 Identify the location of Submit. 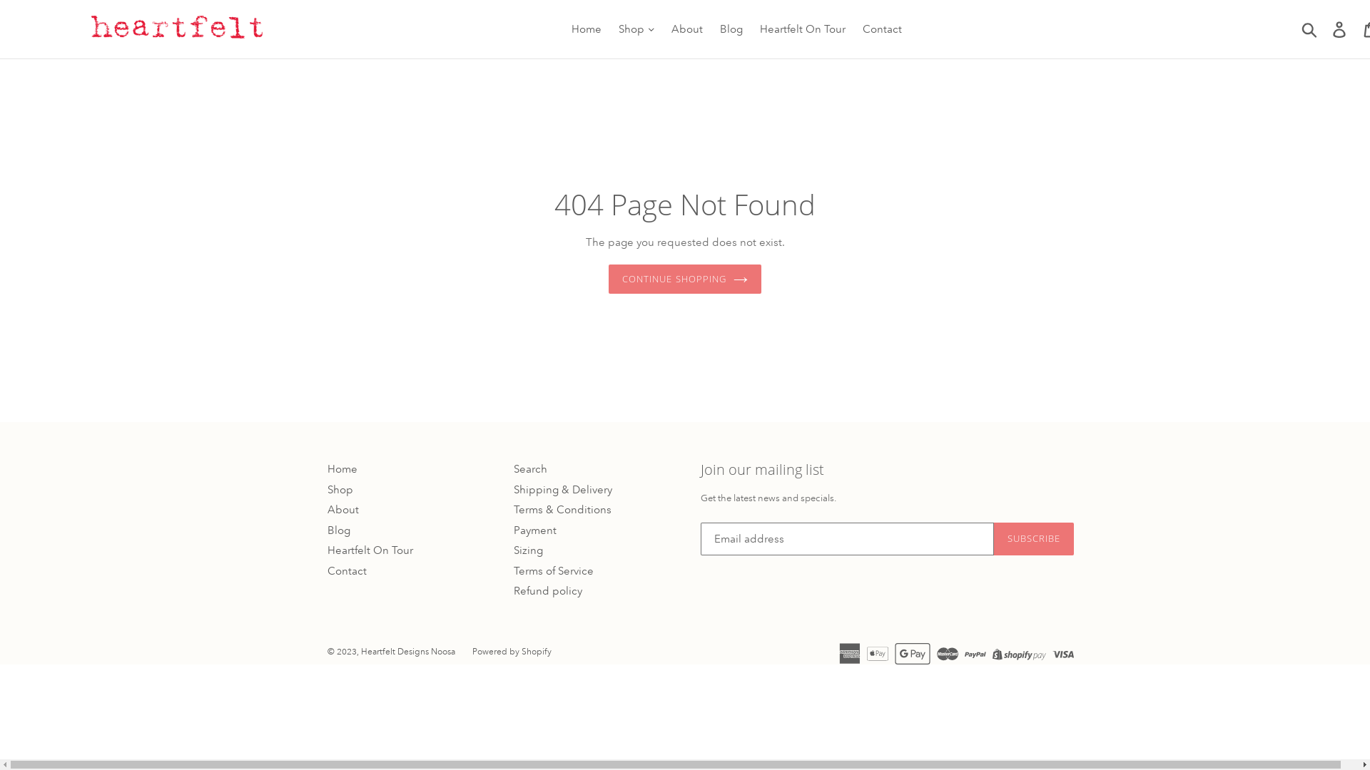
(1310, 29).